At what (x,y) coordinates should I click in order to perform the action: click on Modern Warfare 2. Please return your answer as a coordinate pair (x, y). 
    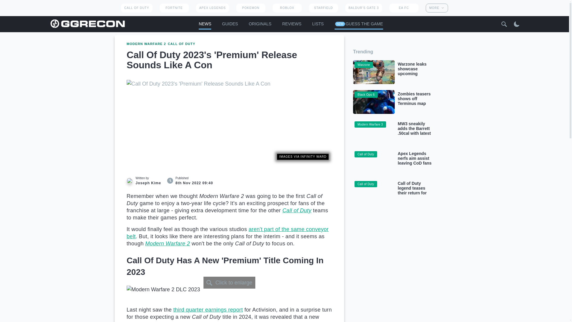
    Looking at the image, I should click on (167, 243).